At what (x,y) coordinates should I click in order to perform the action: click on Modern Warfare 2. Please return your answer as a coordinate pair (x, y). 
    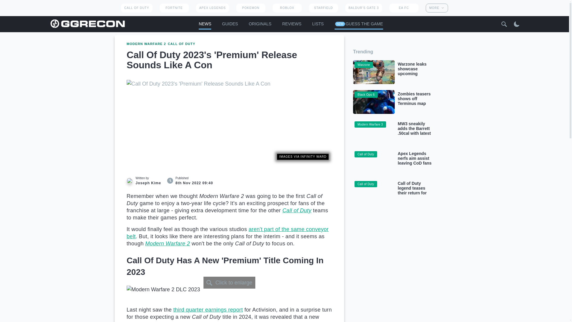
    Looking at the image, I should click on (167, 243).